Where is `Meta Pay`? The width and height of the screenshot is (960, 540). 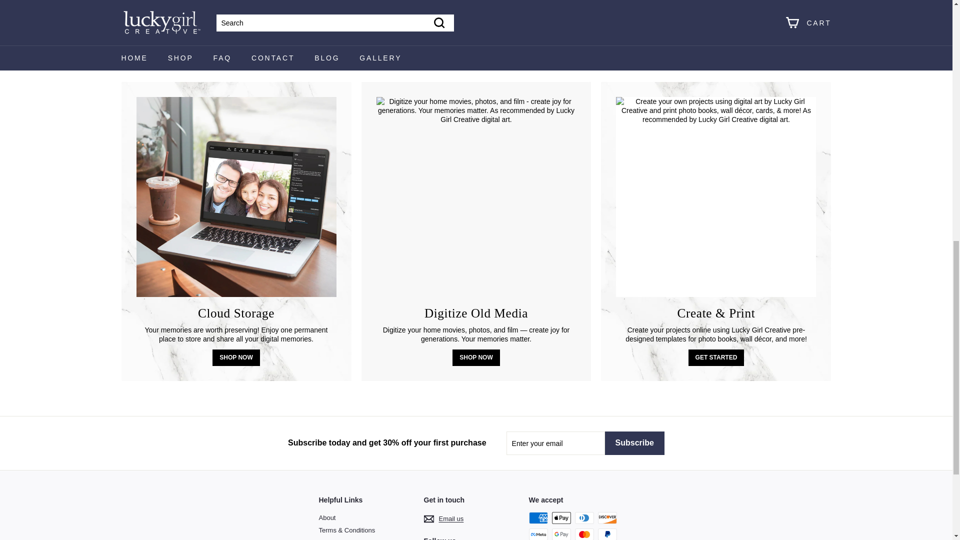
Meta Pay is located at coordinates (538, 534).